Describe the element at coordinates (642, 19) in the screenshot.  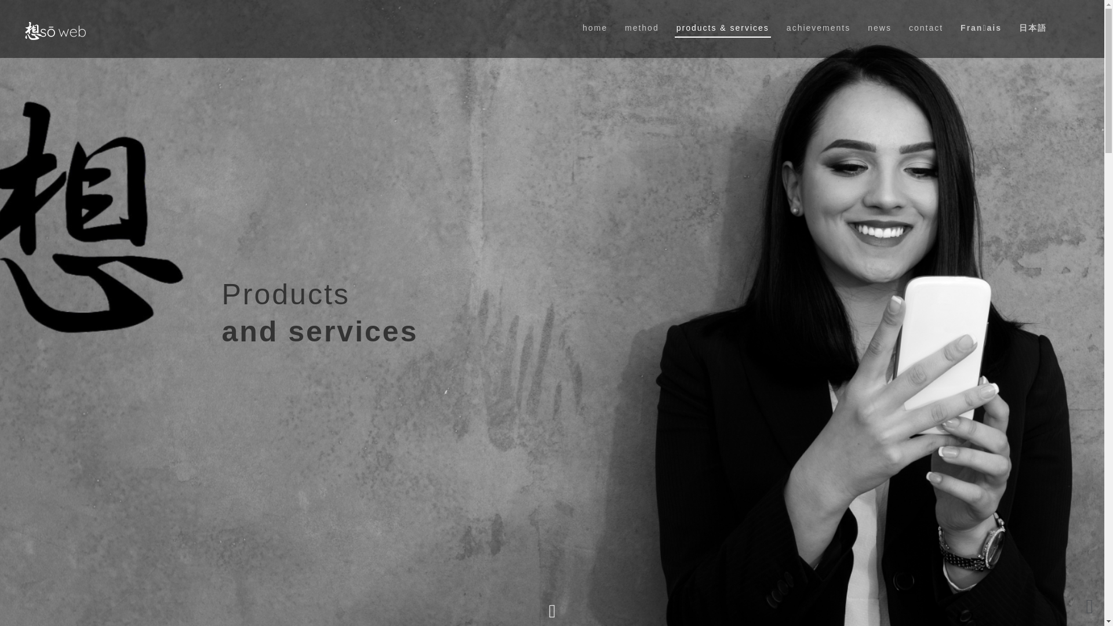
I see `contact` at that location.